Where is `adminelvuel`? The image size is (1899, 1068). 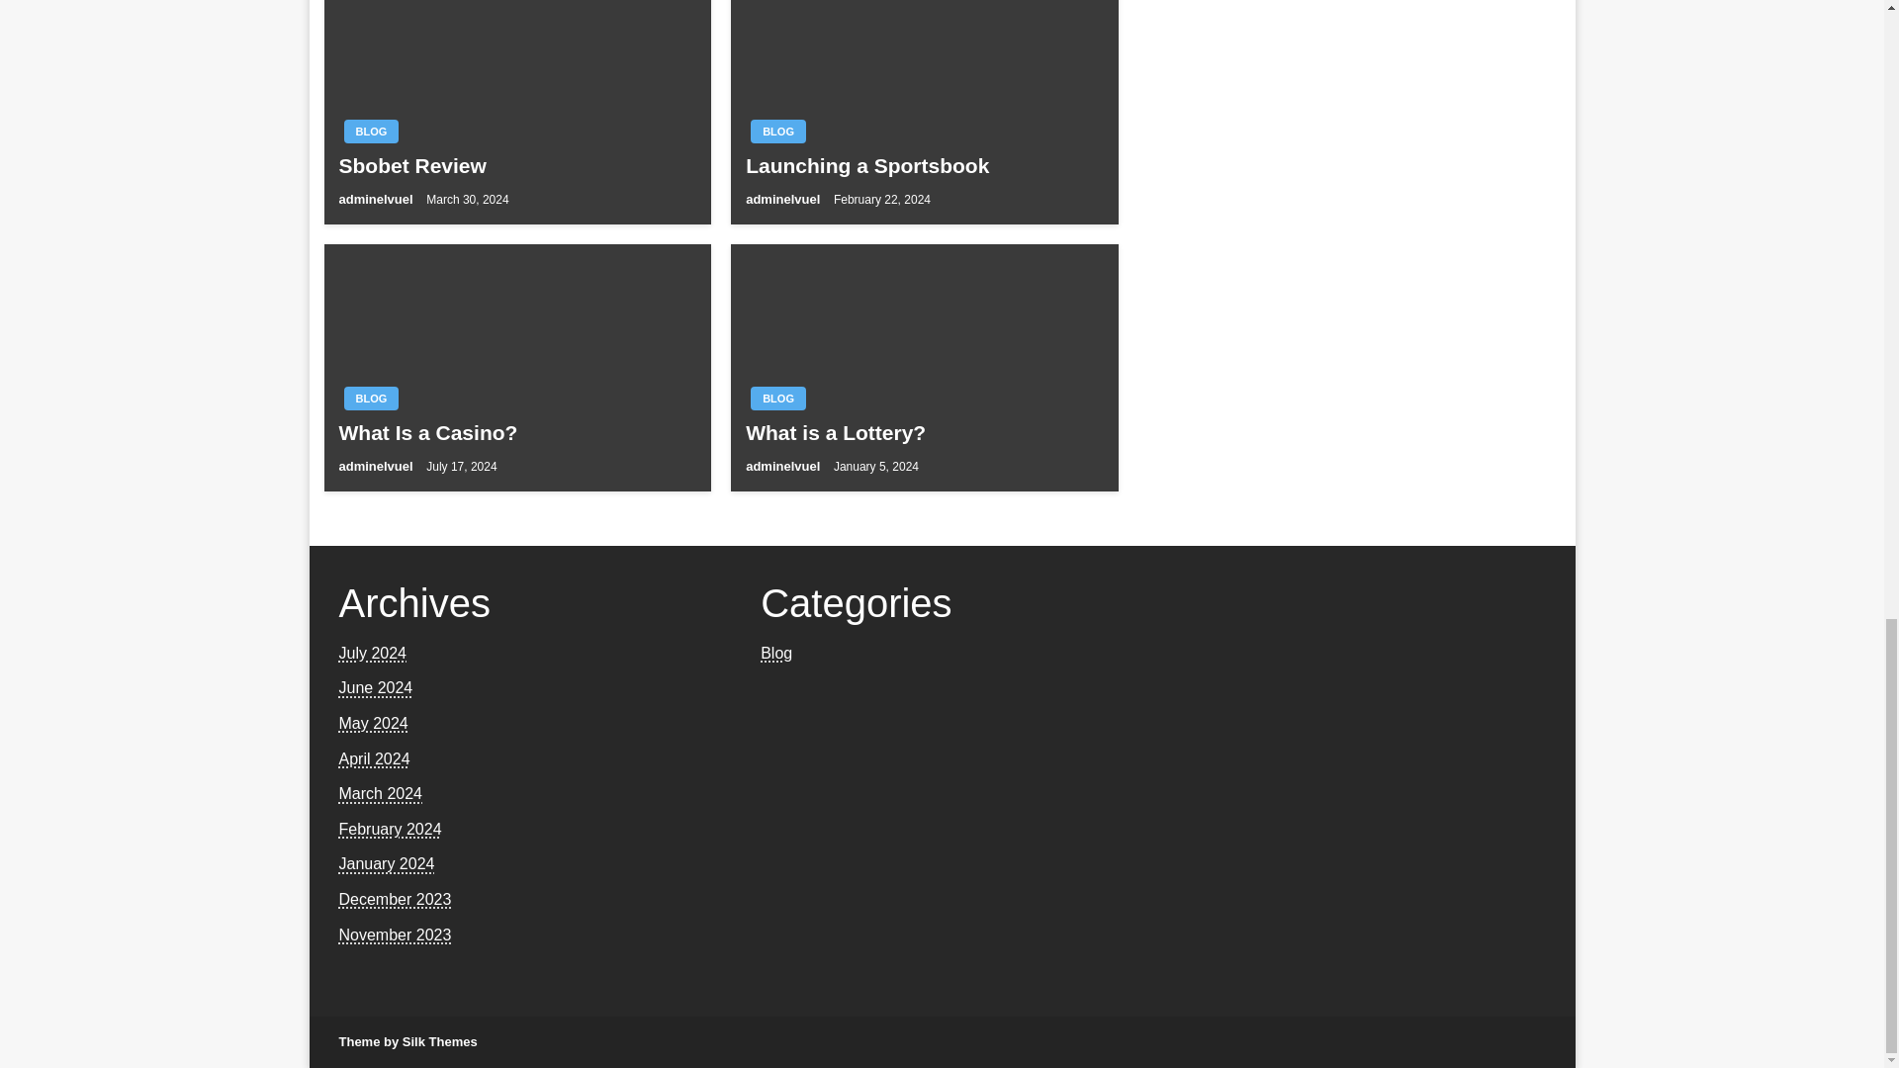
adminelvuel is located at coordinates (376, 200).